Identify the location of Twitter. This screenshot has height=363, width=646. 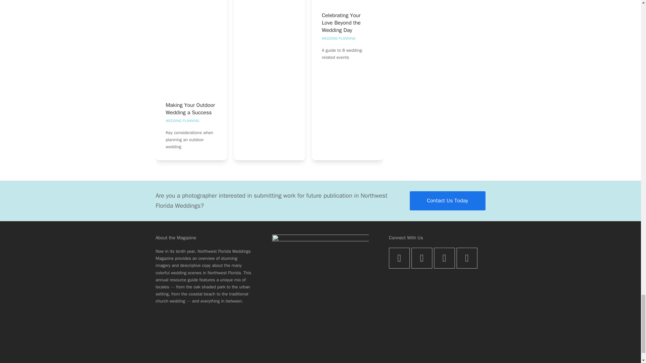
(399, 258).